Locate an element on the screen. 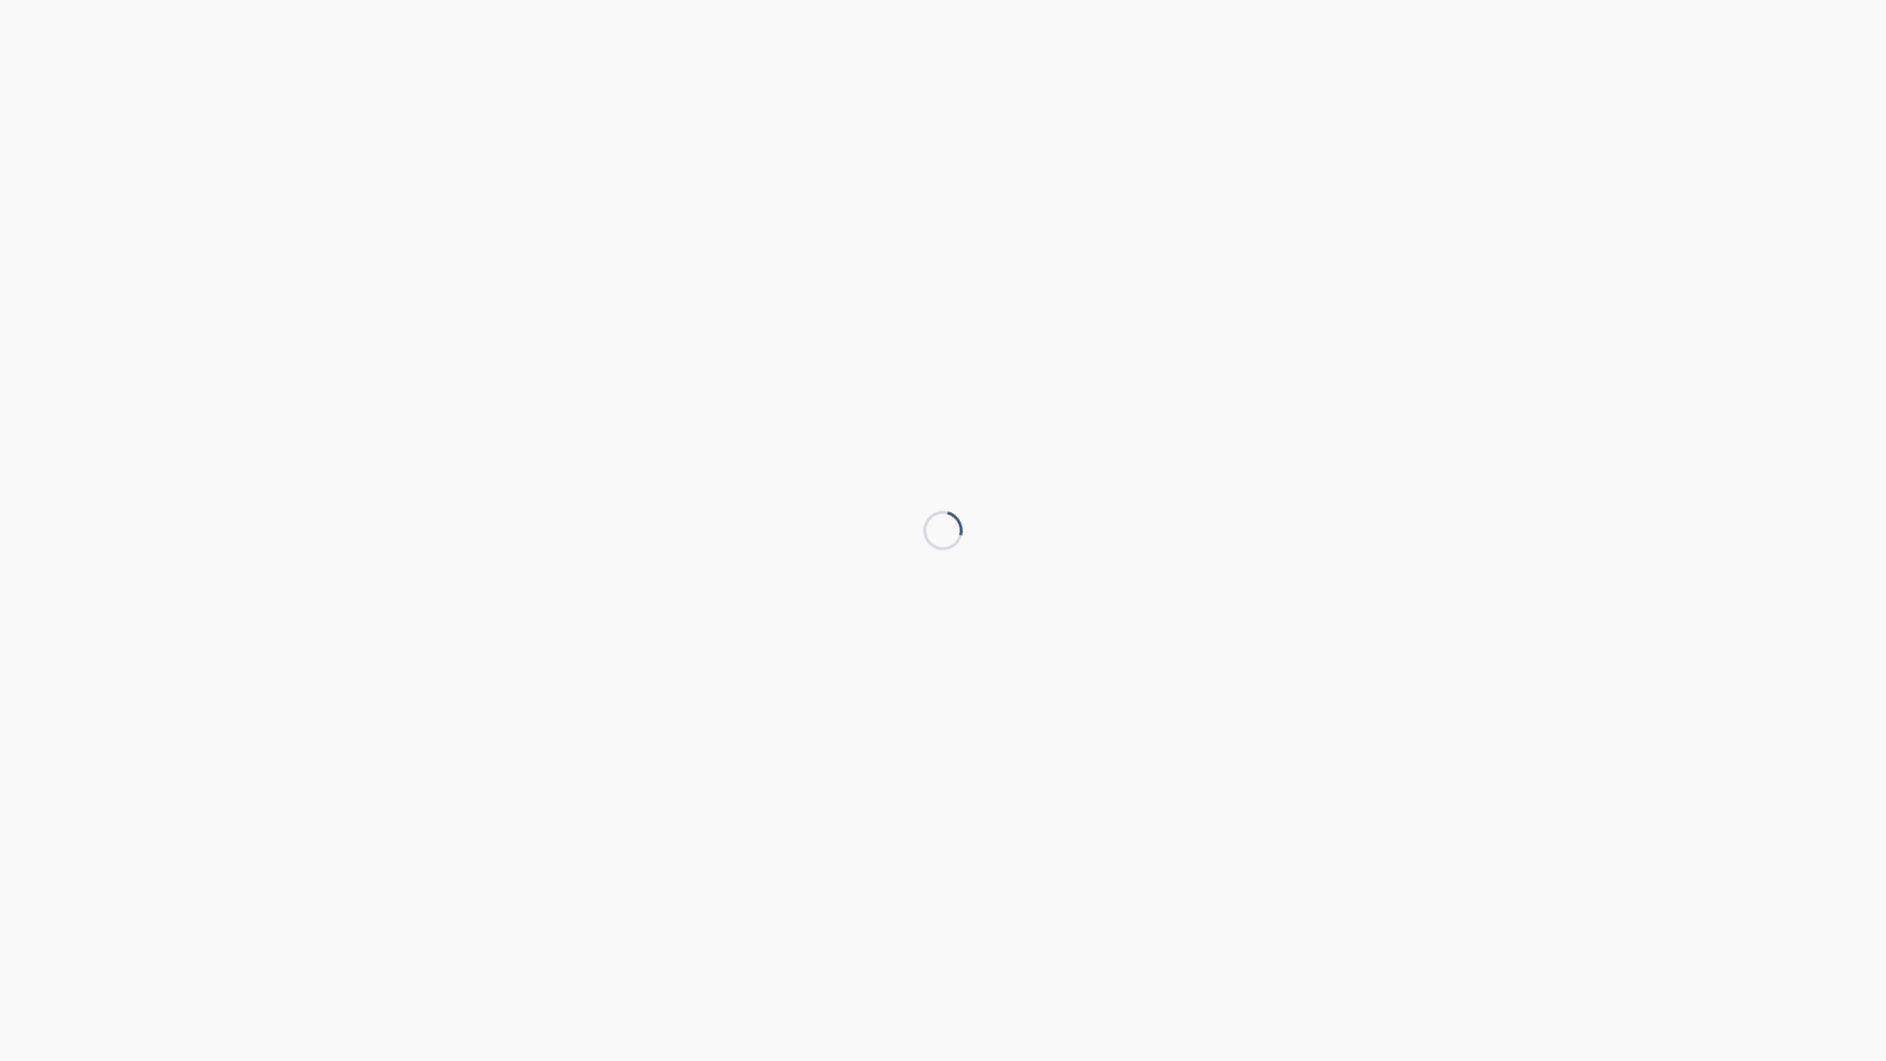 This screenshot has height=1061, width=1886. DISCLAIMER is located at coordinates (1340, 955).